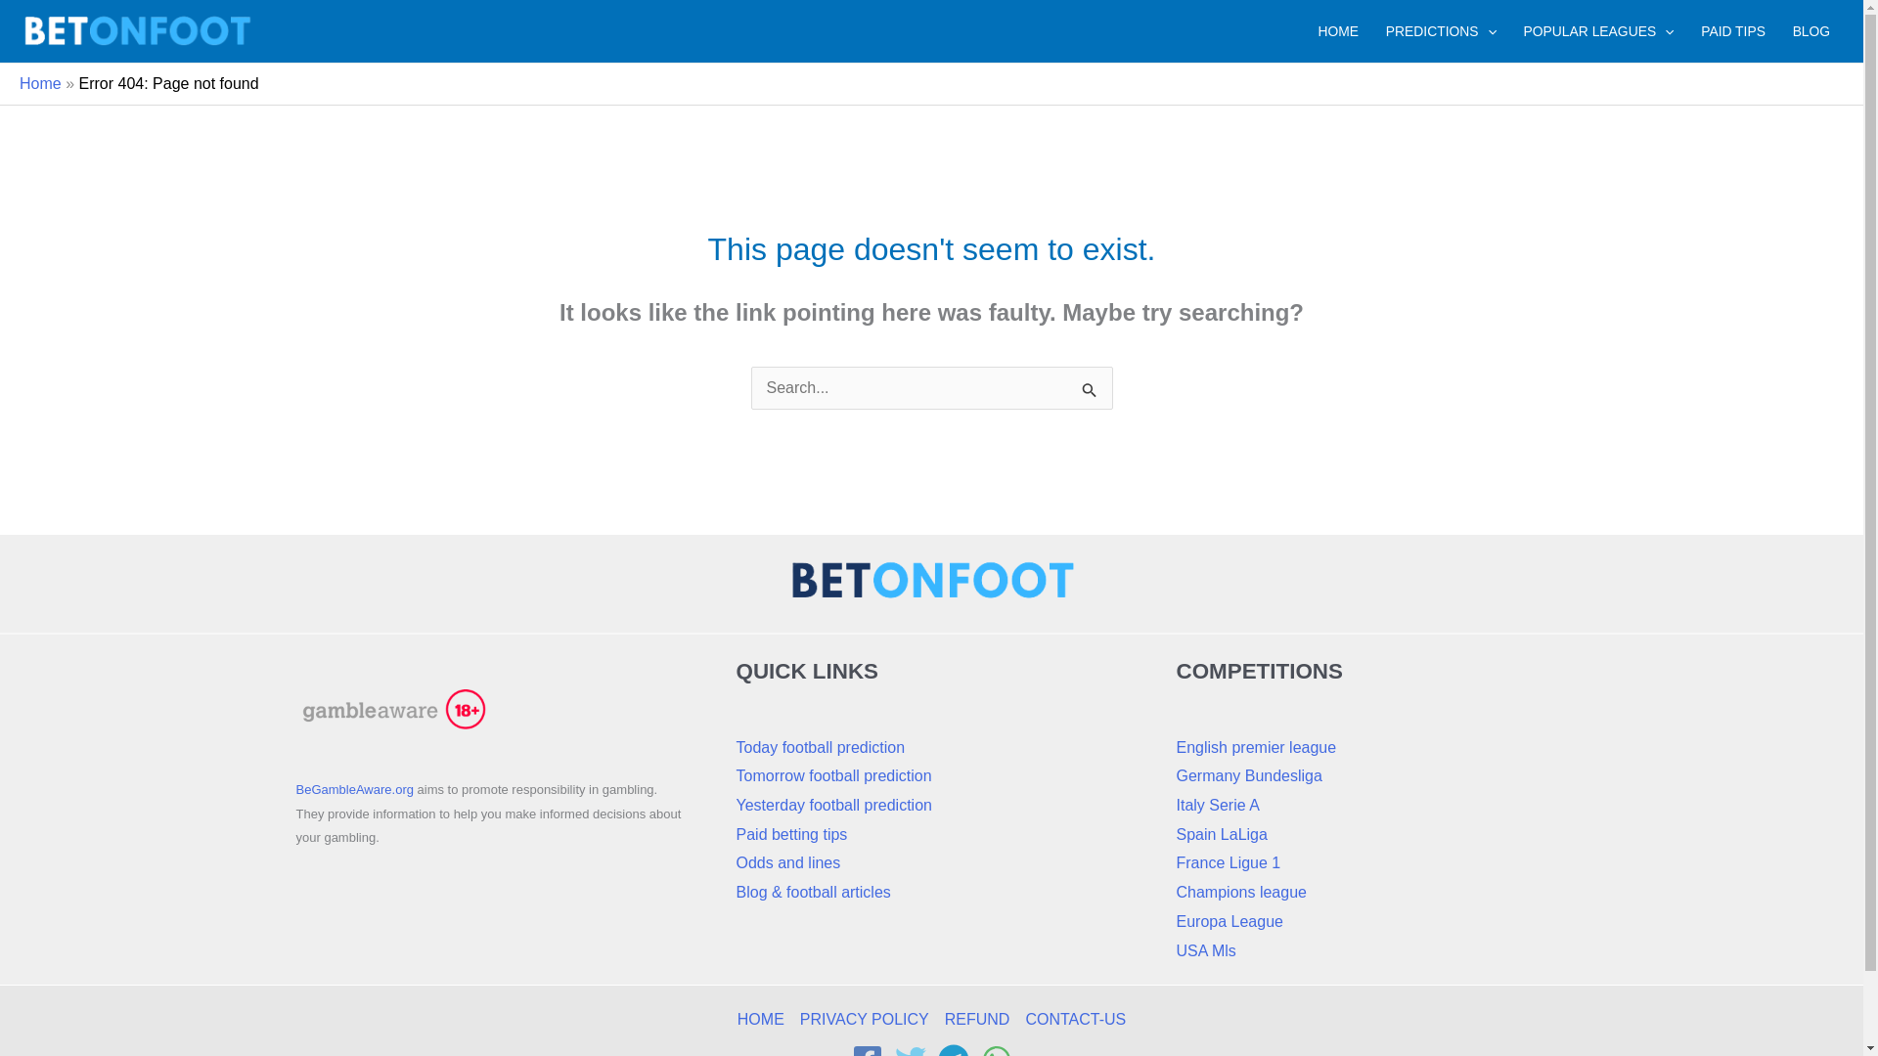  What do you see at coordinates (1732, 31) in the screenshot?
I see `PAID TIPS` at bounding box center [1732, 31].